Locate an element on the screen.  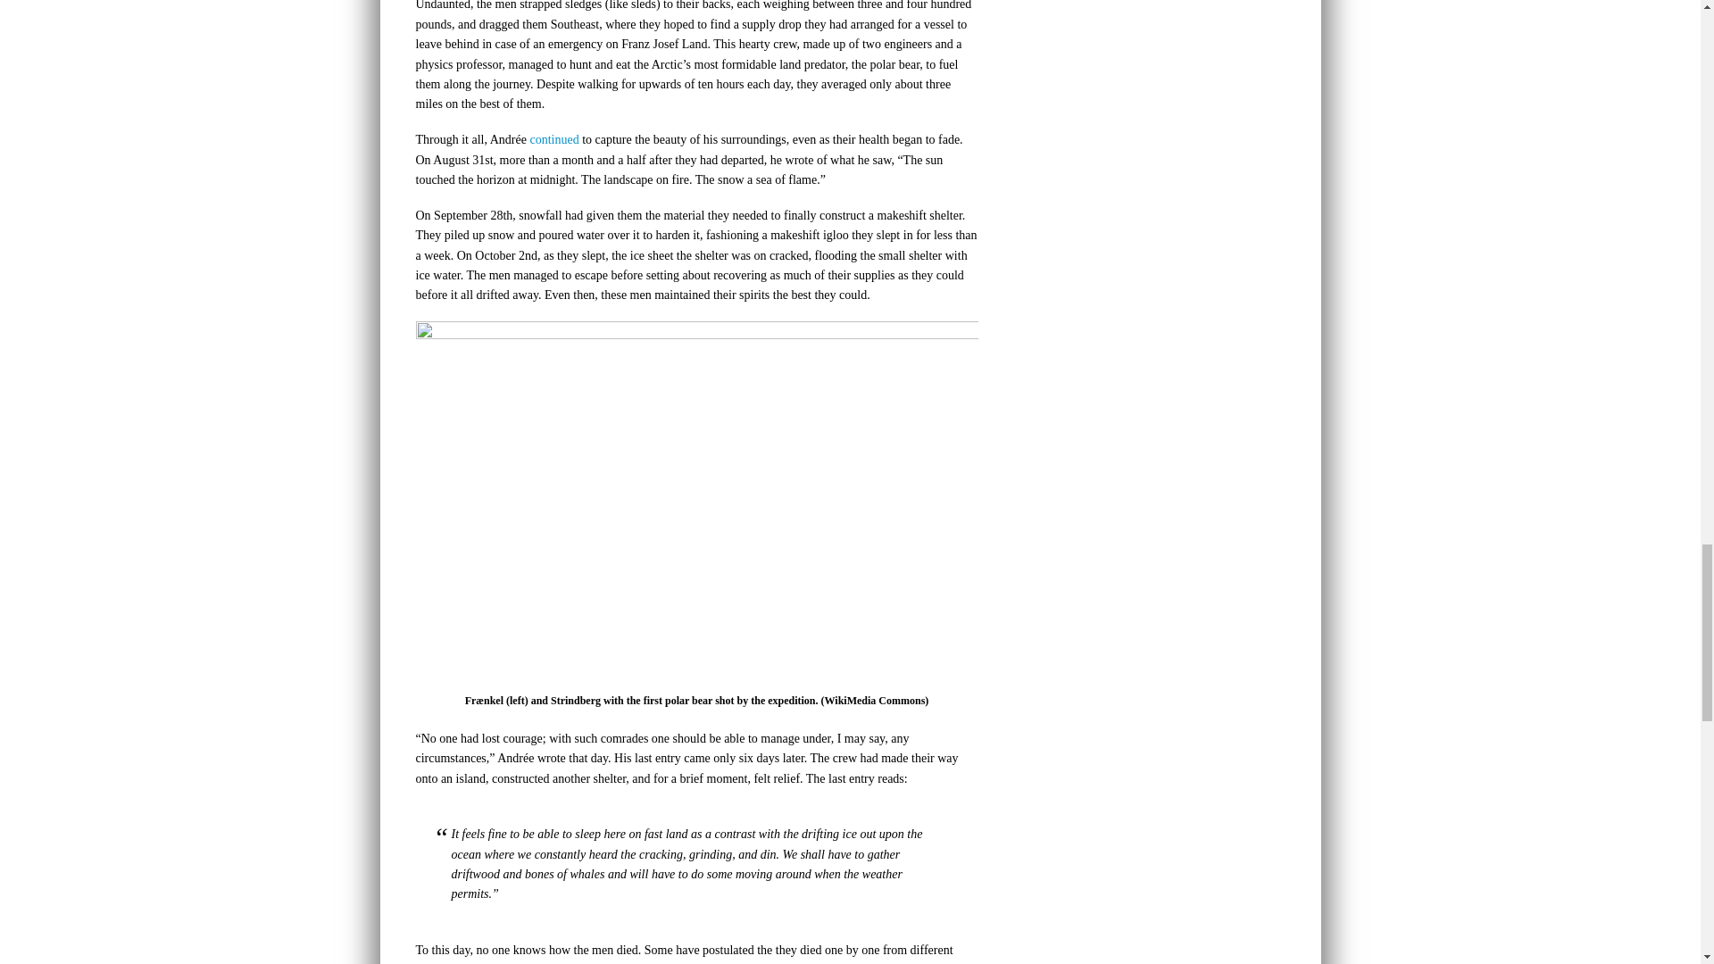
continued is located at coordinates (553, 139).